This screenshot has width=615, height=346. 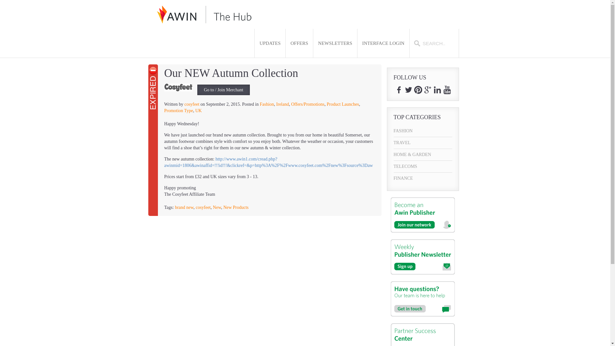 What do you see at coordinates (203, 207) in the screenshot?
I see `cosyfeet` at bounding box center [203, 207].